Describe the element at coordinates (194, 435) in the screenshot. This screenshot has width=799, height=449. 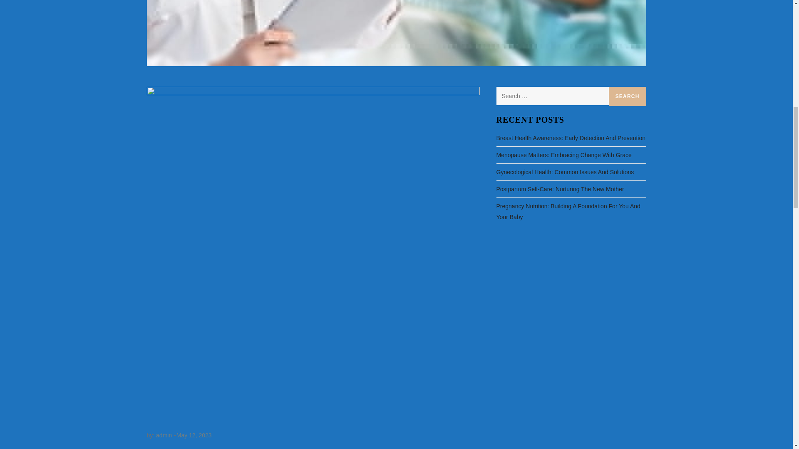
I see `May 12, 2023` at that location.